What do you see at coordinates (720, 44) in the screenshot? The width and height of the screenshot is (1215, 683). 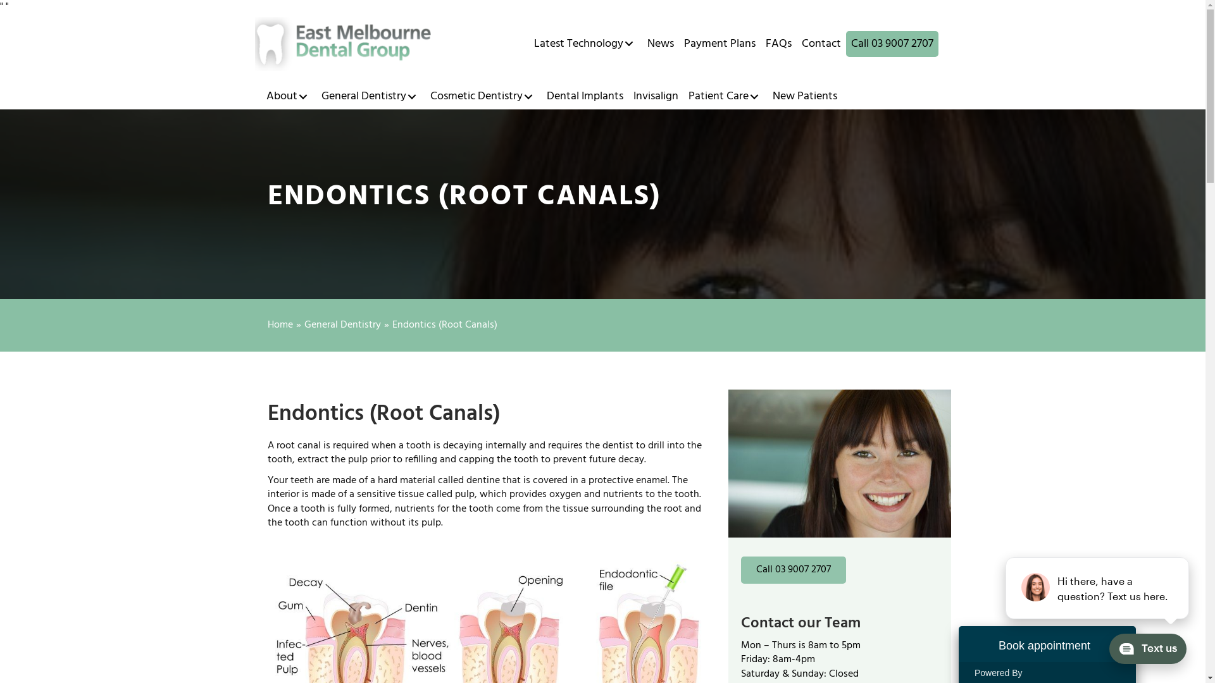 I see `Payment Plans` at bounding box center [720, 44].